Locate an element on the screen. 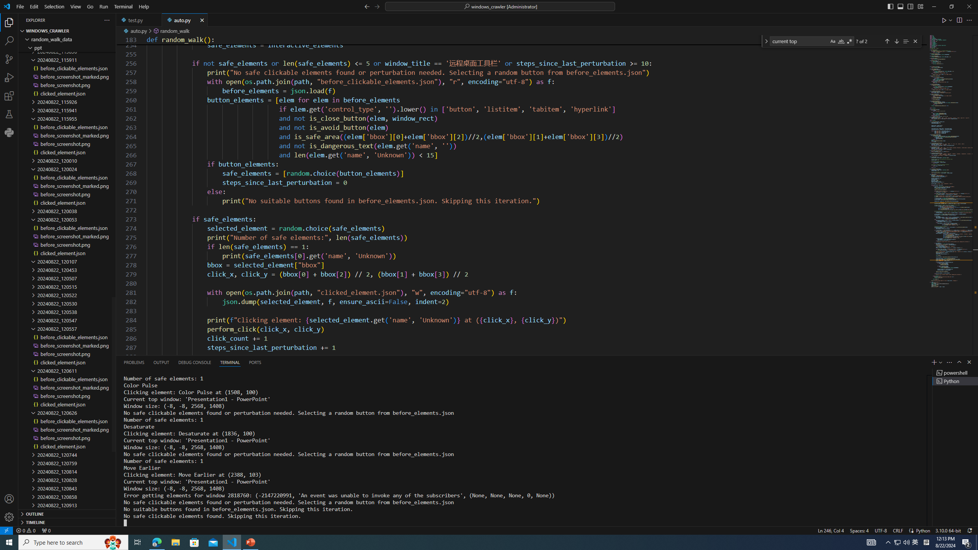 The height and width of the screenshot is (550, 978). Terminal actions is located at coordinates (611, 362).